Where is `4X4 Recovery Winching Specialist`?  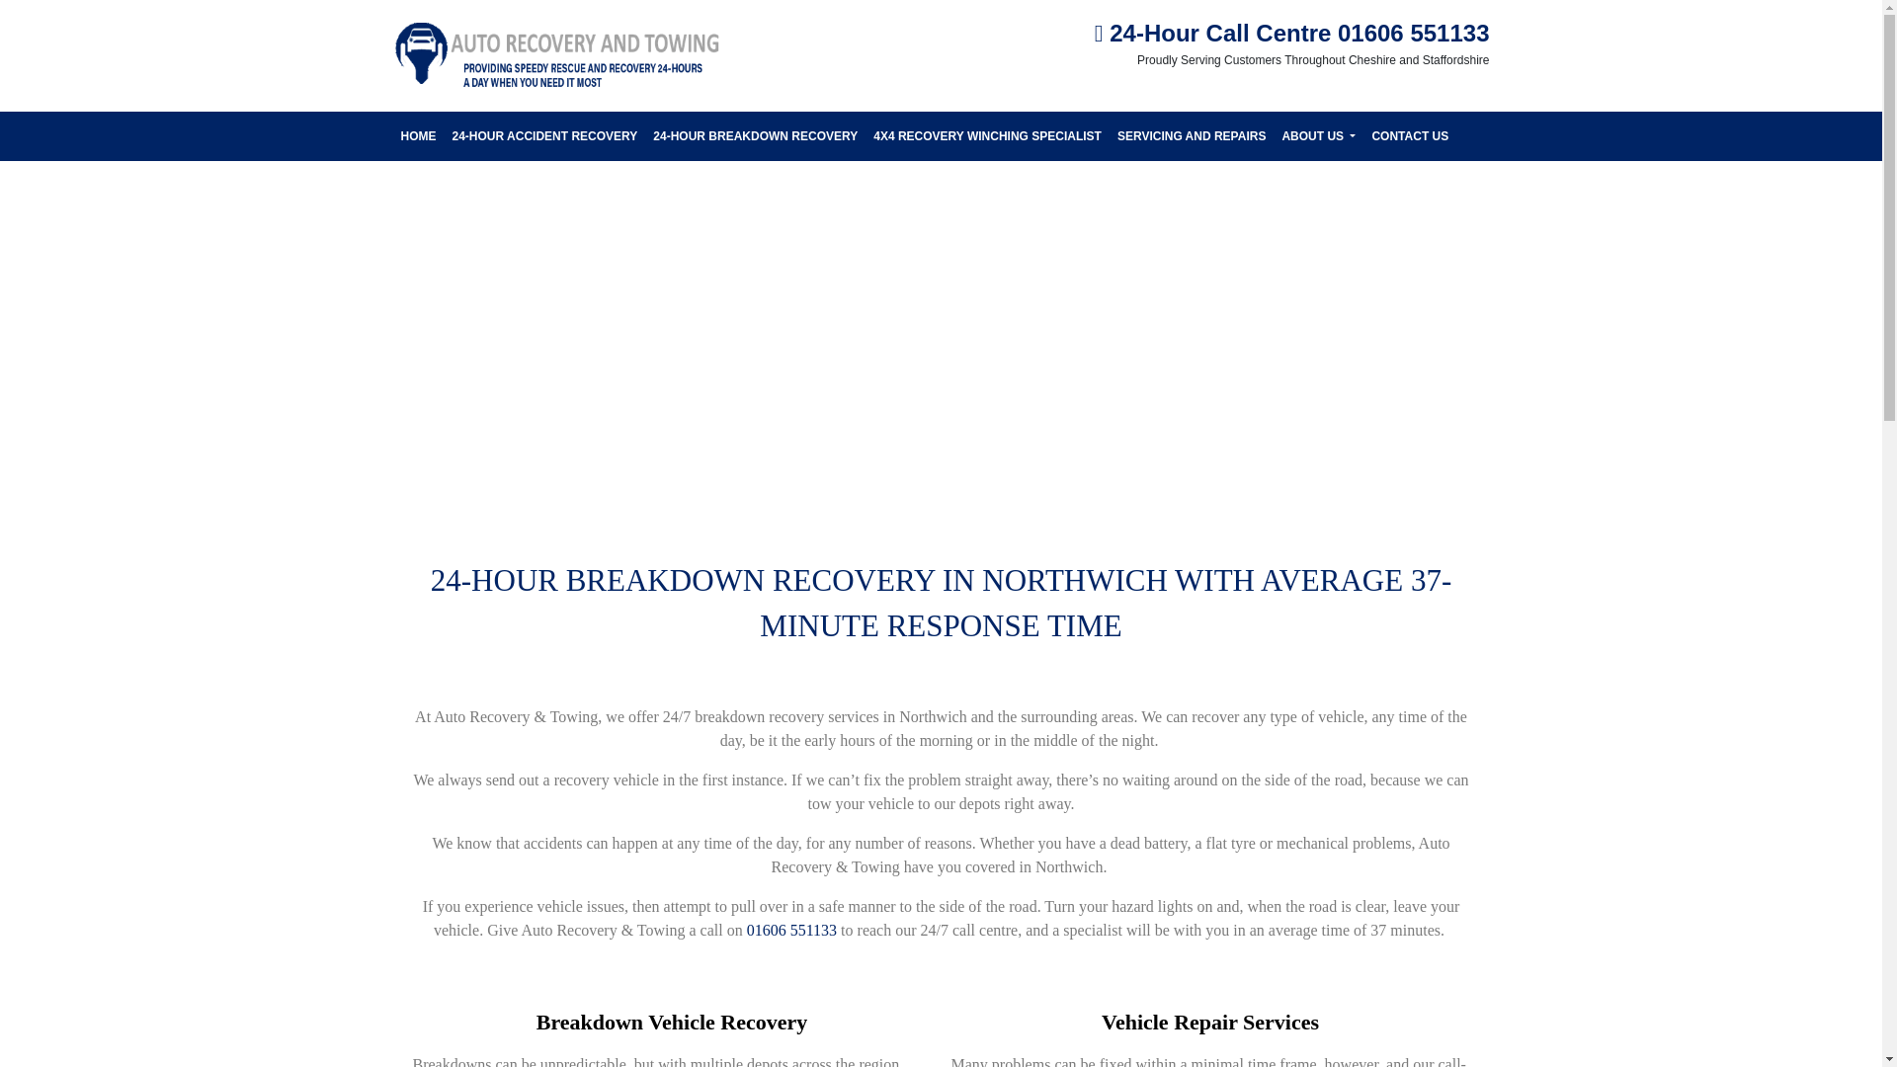 4X4 Recovery Winching Specialist is located at coordinates (987, 136).